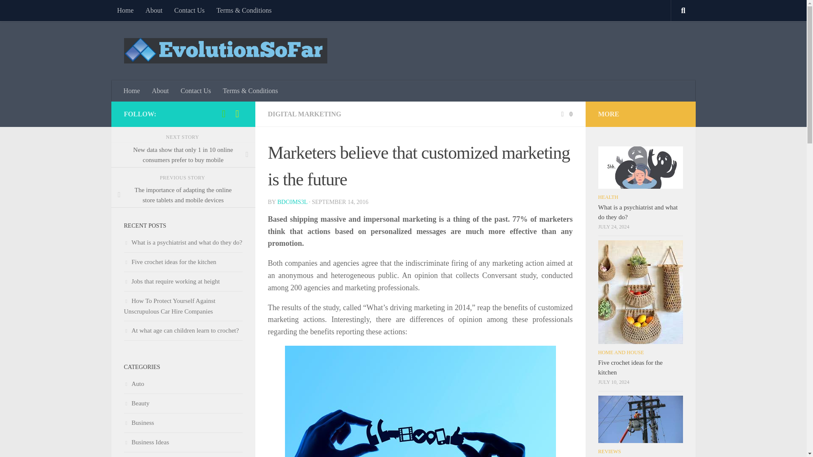  I want to click on Posts by bdc0ms3l, so click(292, 201).